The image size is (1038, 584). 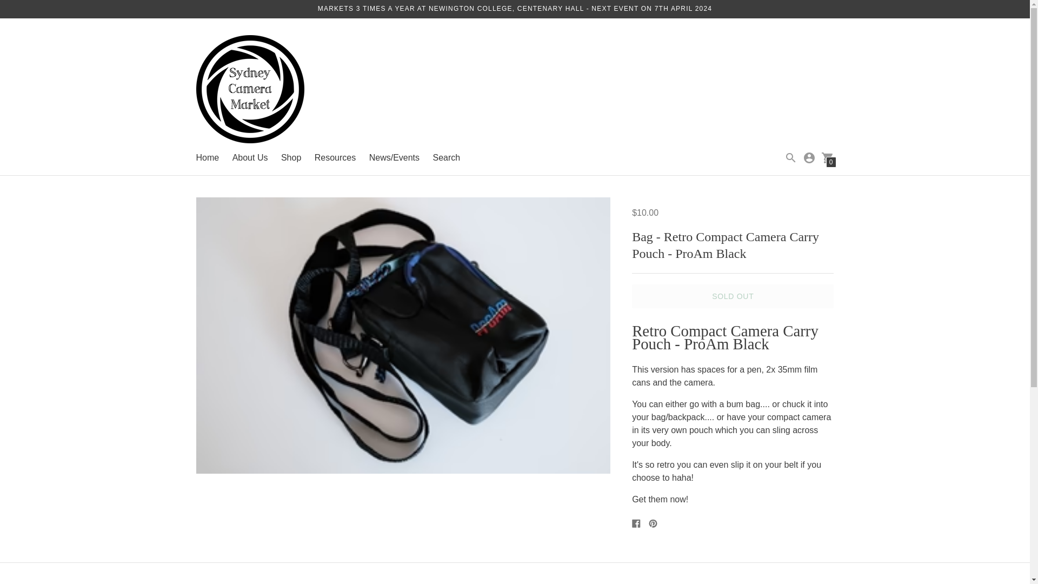 What do you see at coordinates (208, 157) in the screenshot?
I see `Home` at bounding box center [208, 157].